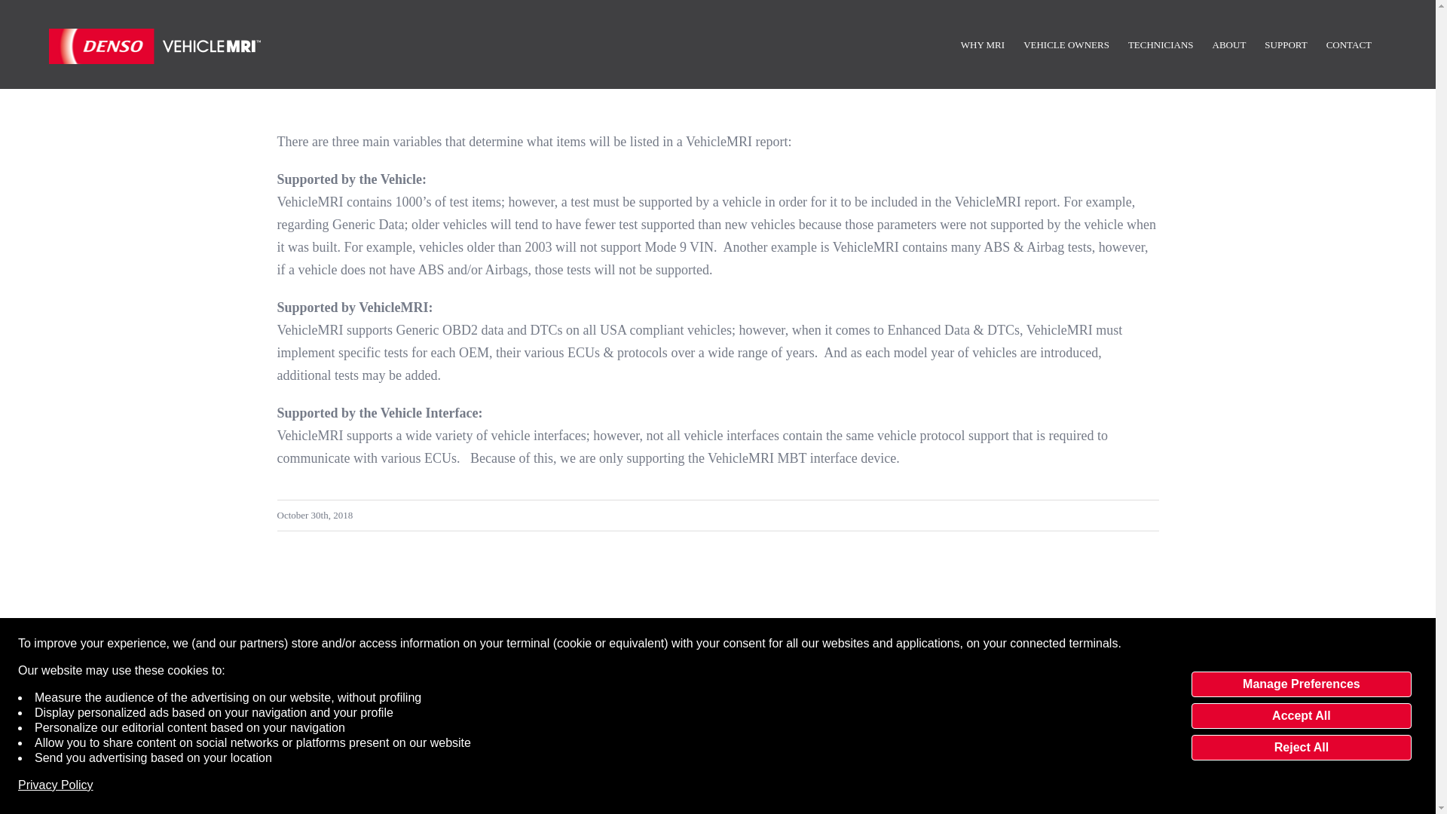 The width and height of the screenshot is (1447, 814). Describe the element at coordinates (1161, 44) in the screenshot. I see `TECHNICIANS` at that location.